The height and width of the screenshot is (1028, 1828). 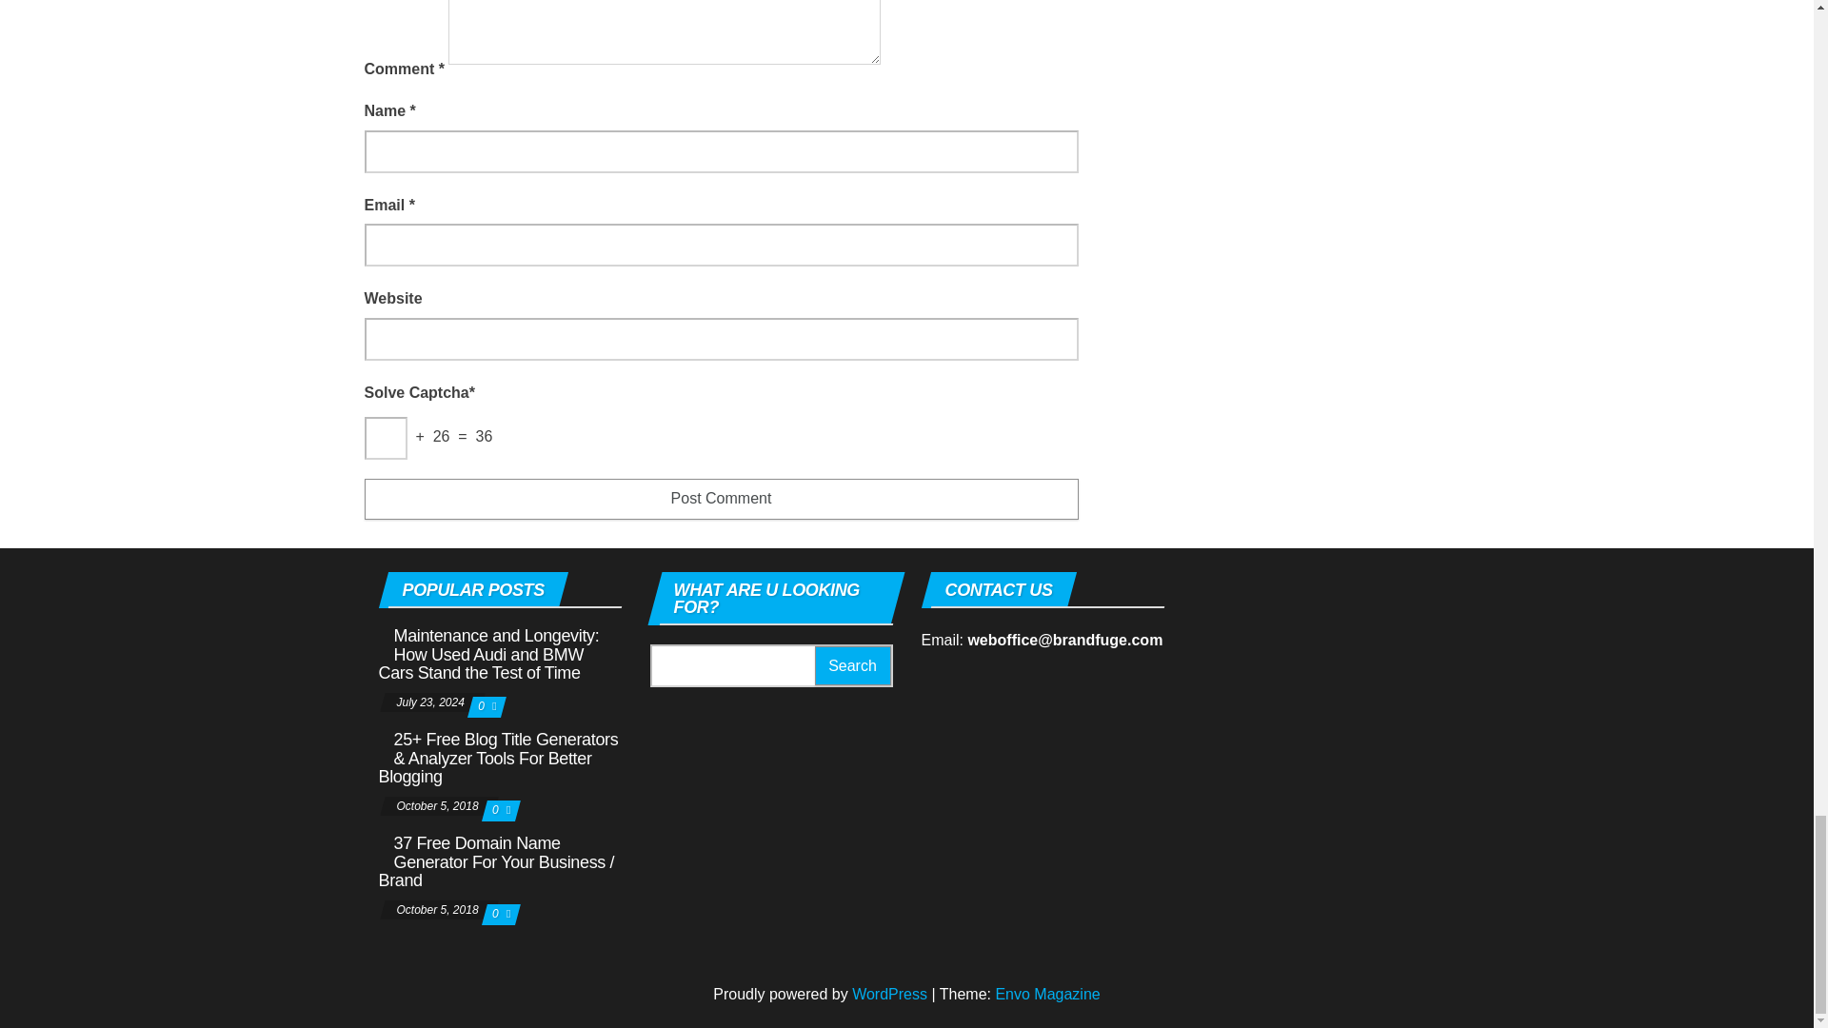 I want to click on Search, so click(x=853, y=666).